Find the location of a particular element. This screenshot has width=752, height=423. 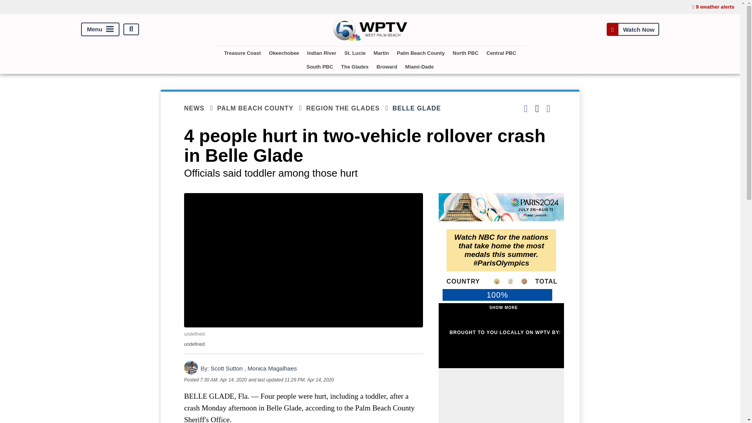

Watch Now is located at coordinates (633, 29).